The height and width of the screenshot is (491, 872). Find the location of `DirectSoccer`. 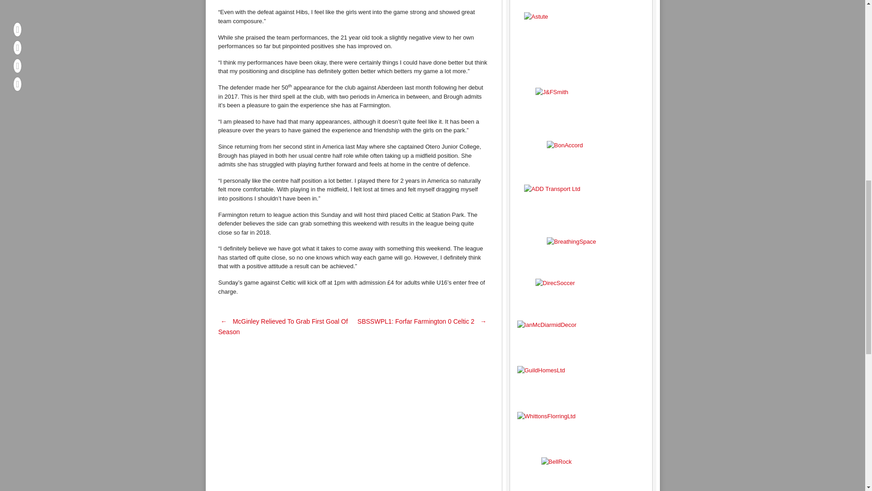

DirectSoccer is located at coordinates (580, 296).